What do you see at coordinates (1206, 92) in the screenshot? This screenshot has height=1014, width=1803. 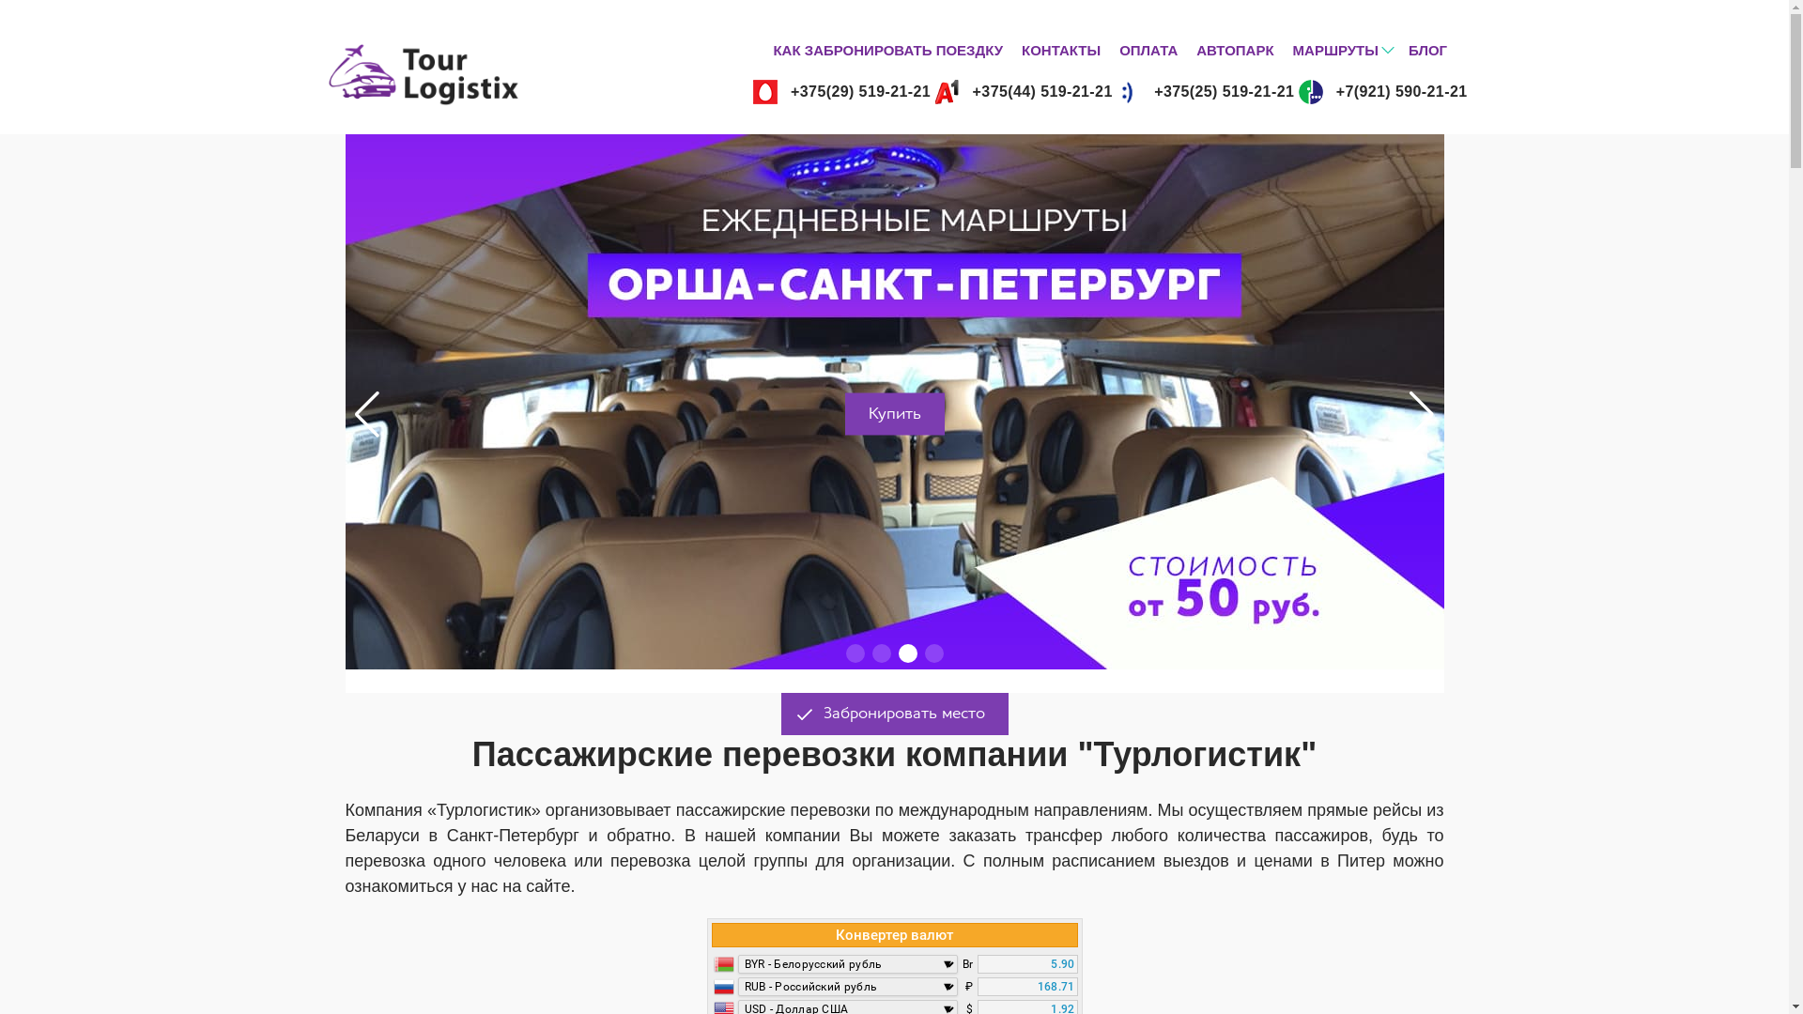 I see `+375(25) 519-21-21` at bounding box center [1206, 92].